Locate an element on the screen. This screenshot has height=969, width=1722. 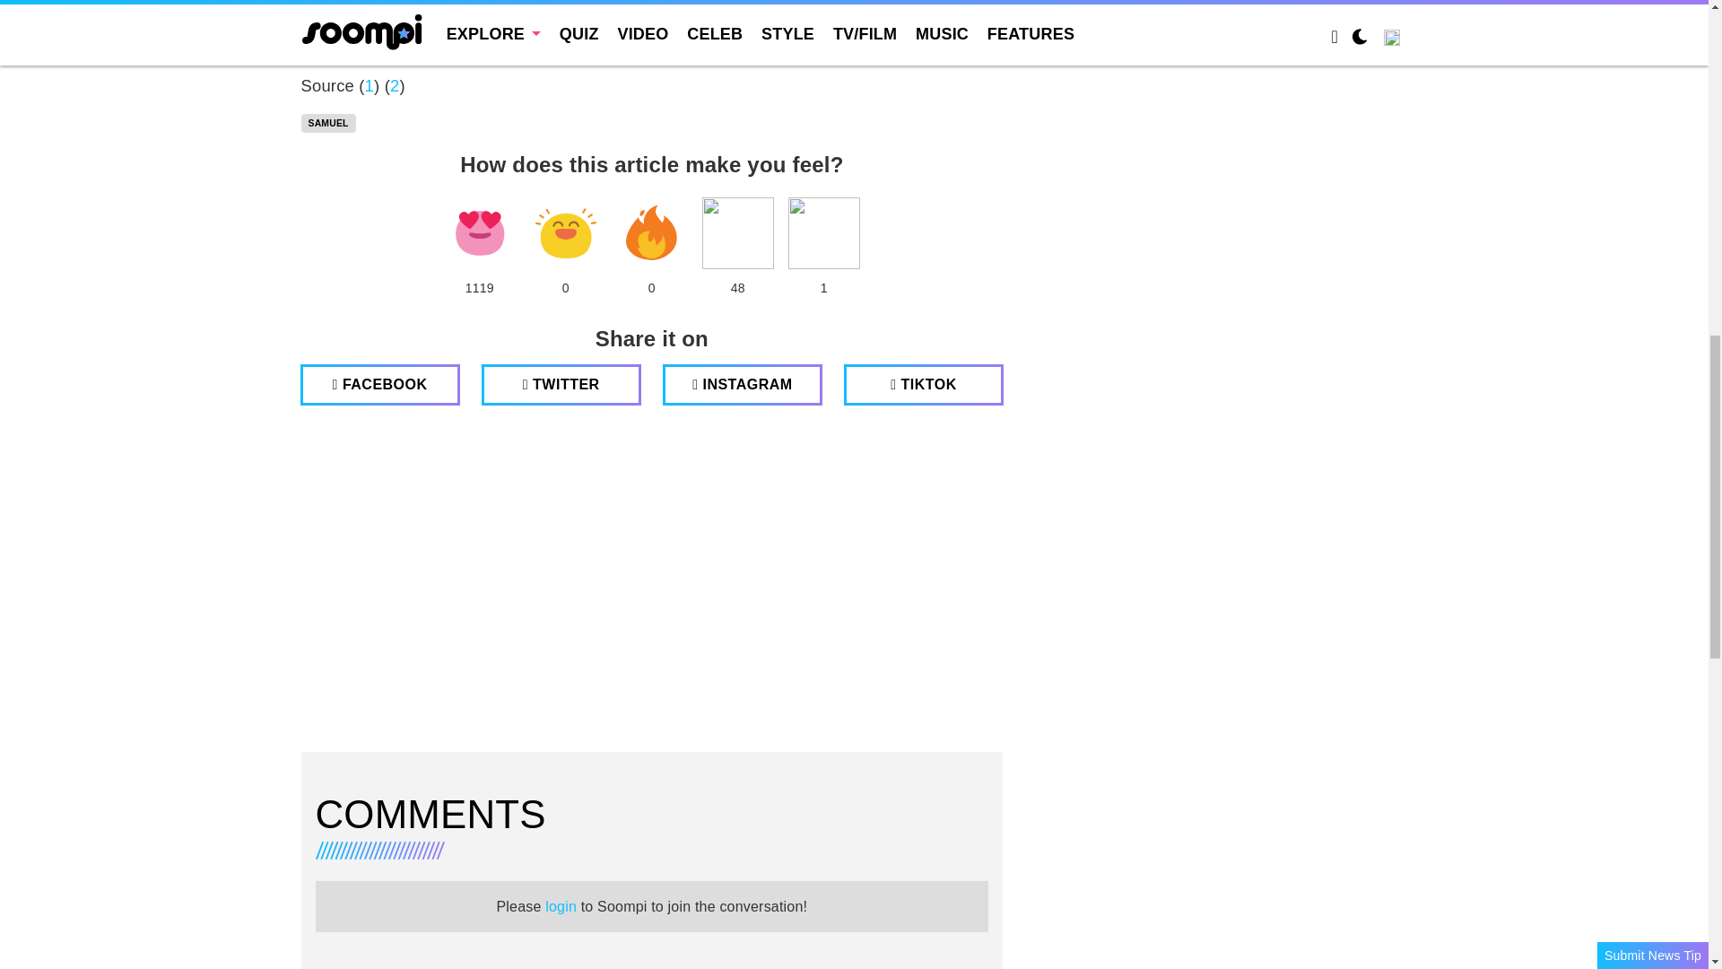
SAMUEL is located at coordinates (328, 124).